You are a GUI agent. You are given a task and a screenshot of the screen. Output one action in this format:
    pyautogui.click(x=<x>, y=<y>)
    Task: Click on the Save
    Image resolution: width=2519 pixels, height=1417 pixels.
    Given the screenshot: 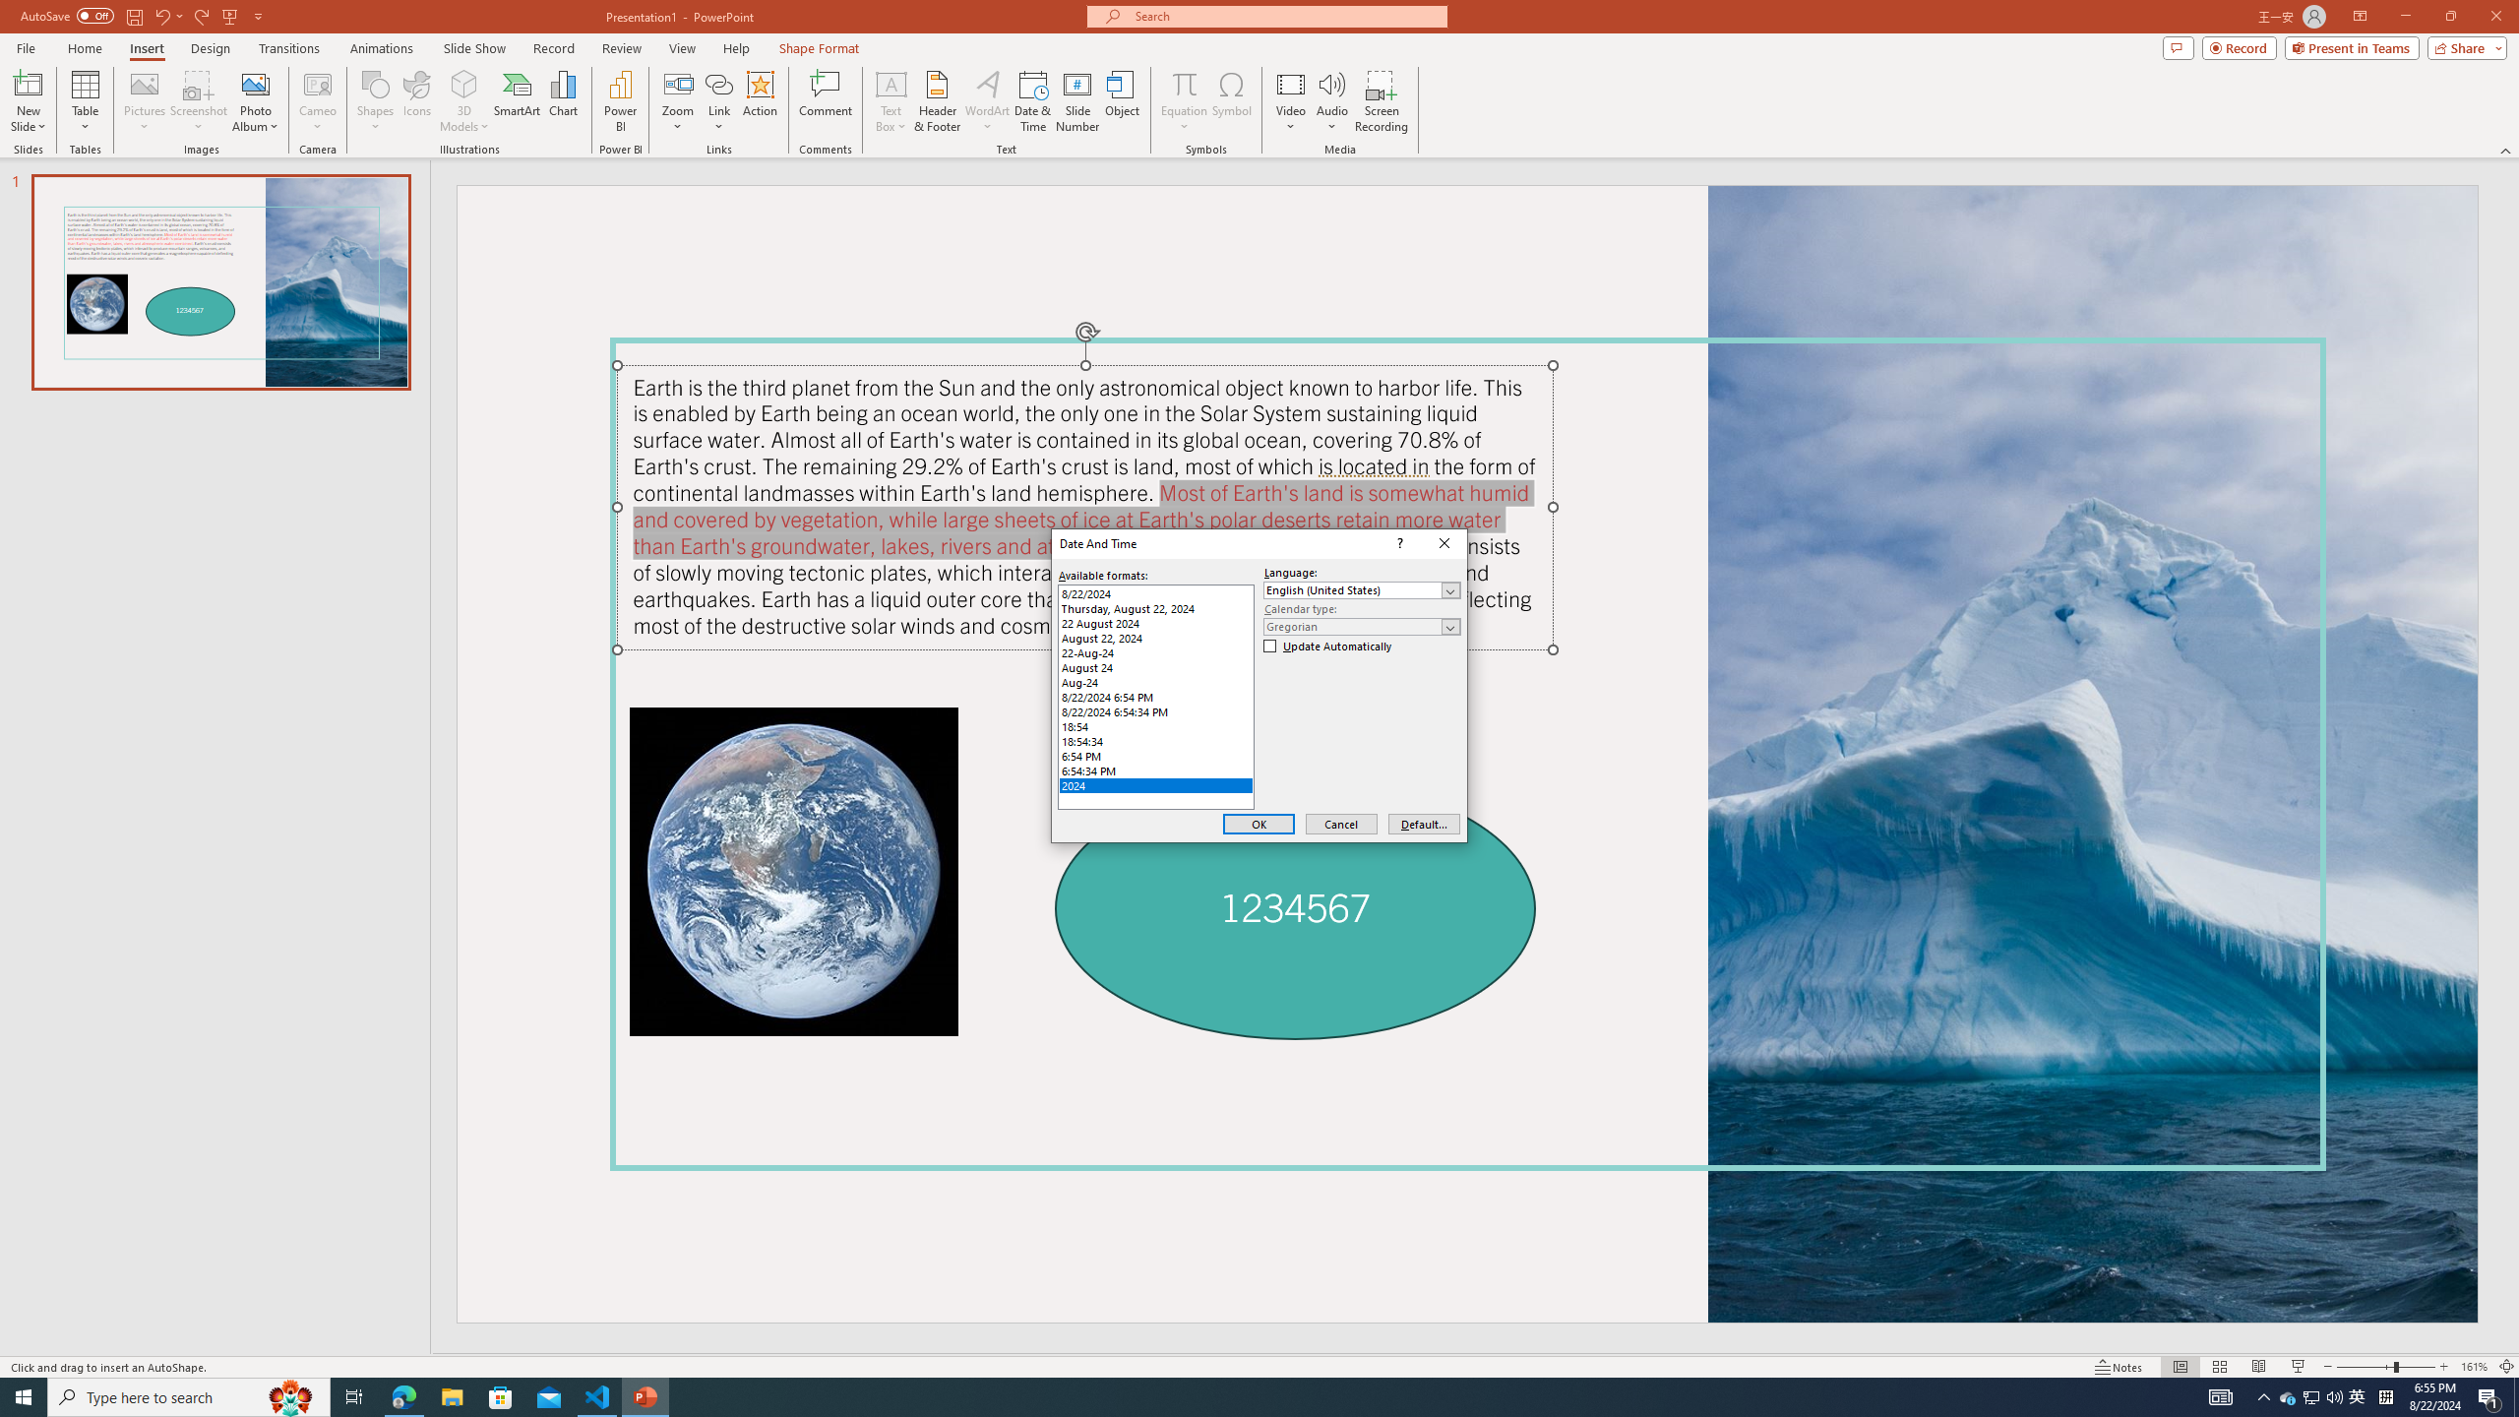 What is the action you would take?
    pyautogui.click(x=134, y=16)
    